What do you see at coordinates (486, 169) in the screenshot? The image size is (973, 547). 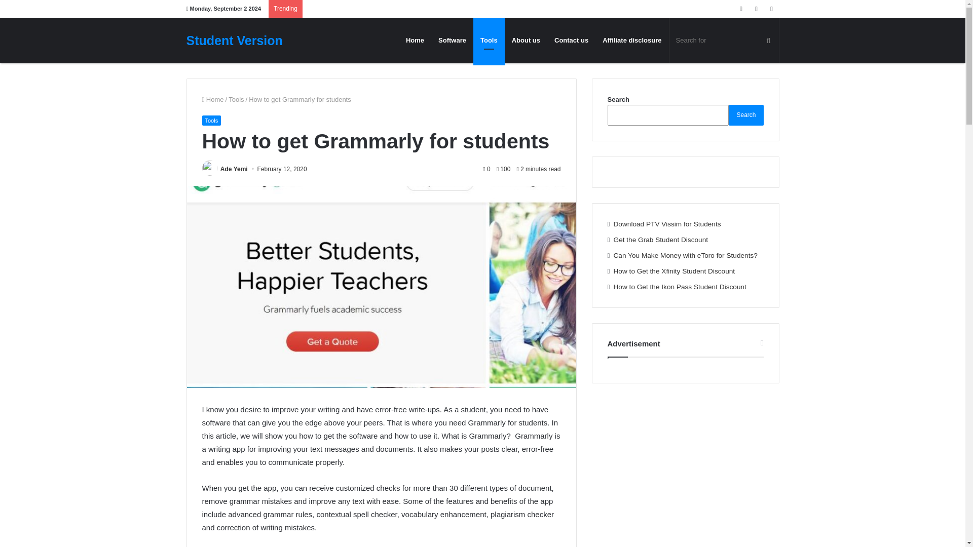 I see `0` at bounding box center [486, 169].